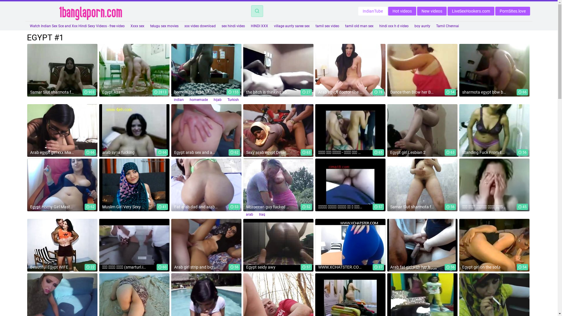 This screenshot has width=562, height=316. What do you see at coordinates (233, 100) in the screenshot?
I see `Turkish` at bounding box center [233, 100].